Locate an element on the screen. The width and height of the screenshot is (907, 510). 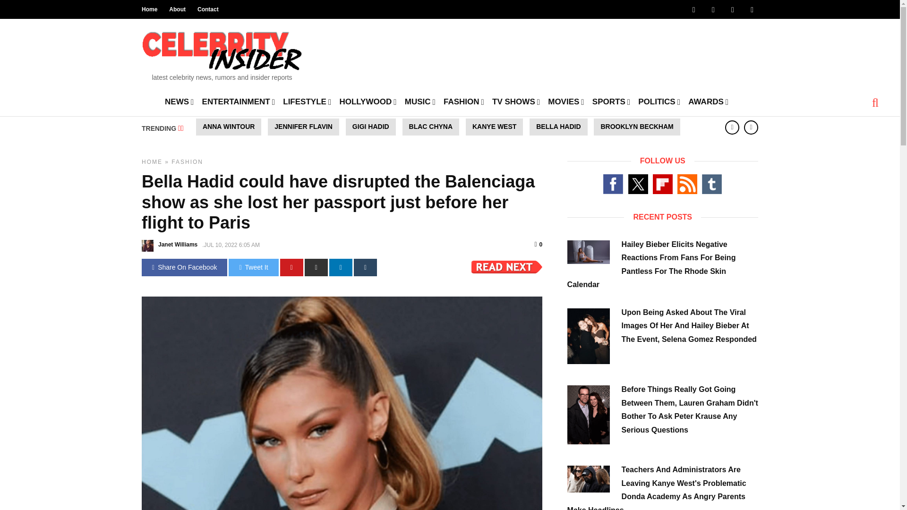
latest celebrity news, rumors and insider reports is located at coordinates (222, 53).